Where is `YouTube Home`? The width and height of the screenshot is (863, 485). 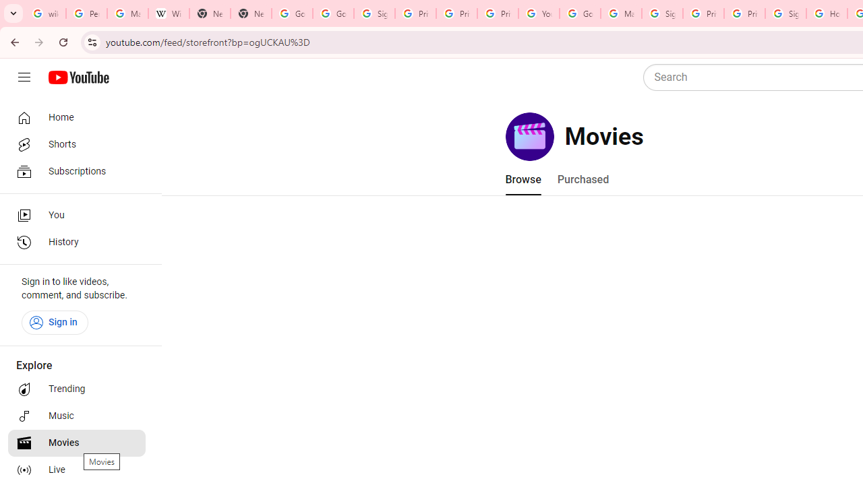 YouTube Home is located at coordinates (78, 77).